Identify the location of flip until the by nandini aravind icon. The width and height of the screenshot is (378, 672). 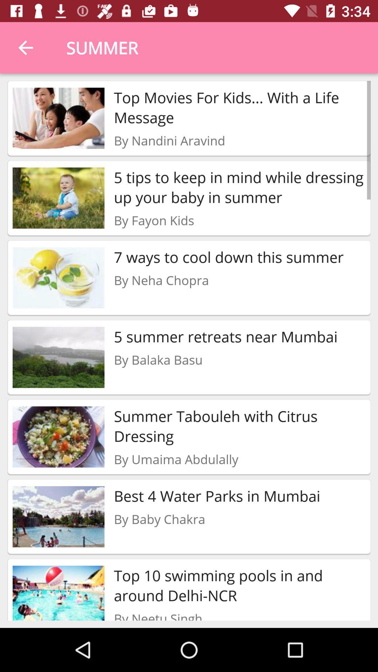
(169, 140).